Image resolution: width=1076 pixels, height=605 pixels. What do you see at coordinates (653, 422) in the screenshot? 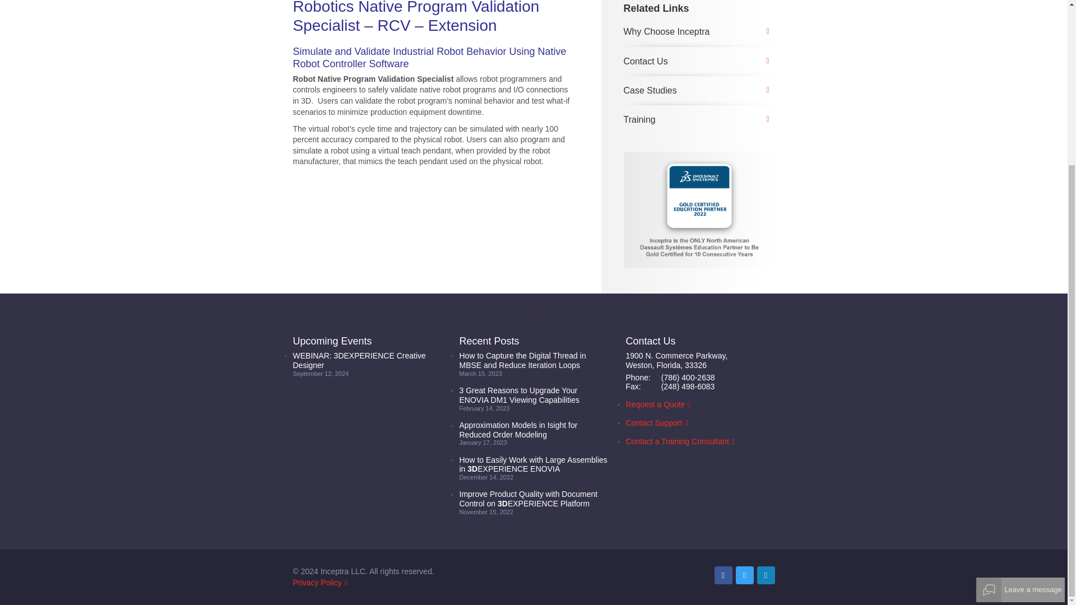
I see `Contact Support` at bounding box center [653, 422].